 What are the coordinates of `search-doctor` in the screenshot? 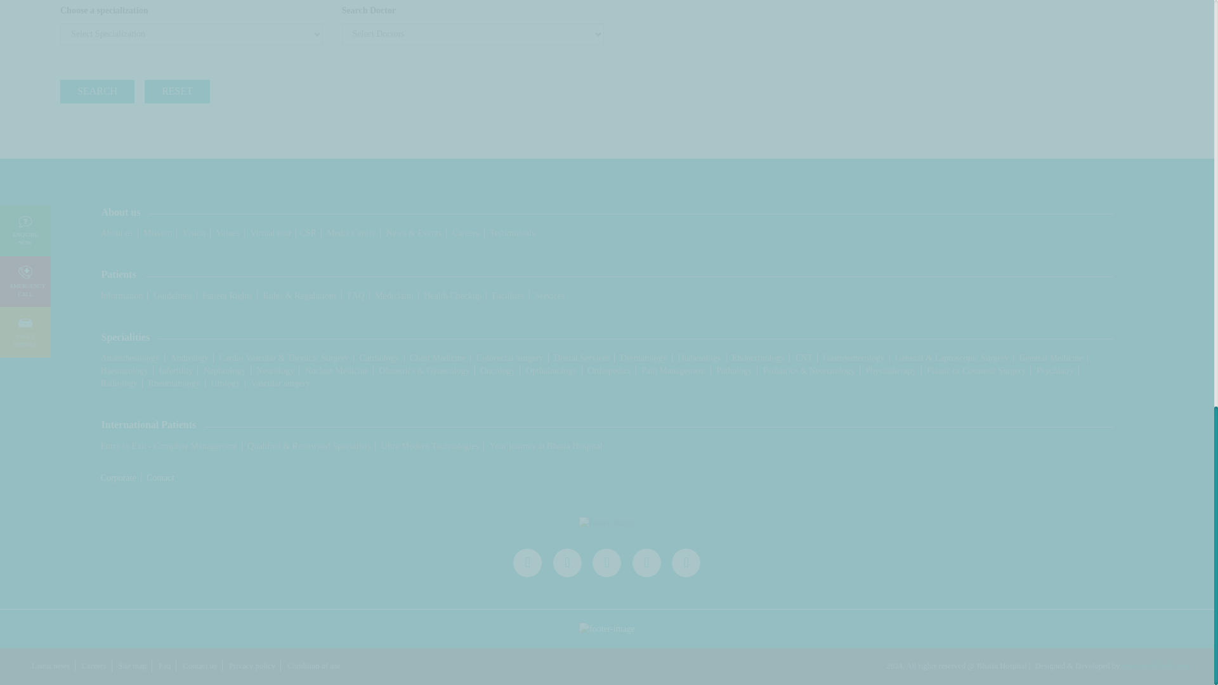 It's located at (191, 10).